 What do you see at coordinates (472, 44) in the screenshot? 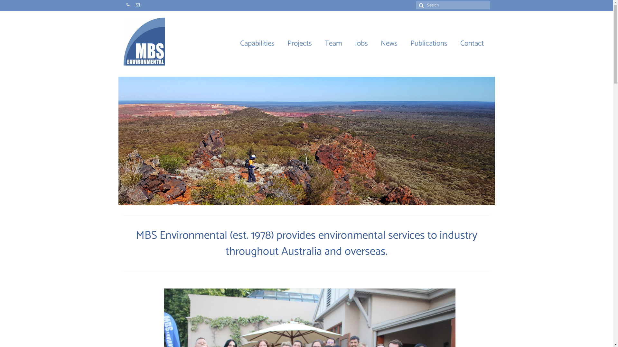
I see `Contact` at bounding box center [472, 44].